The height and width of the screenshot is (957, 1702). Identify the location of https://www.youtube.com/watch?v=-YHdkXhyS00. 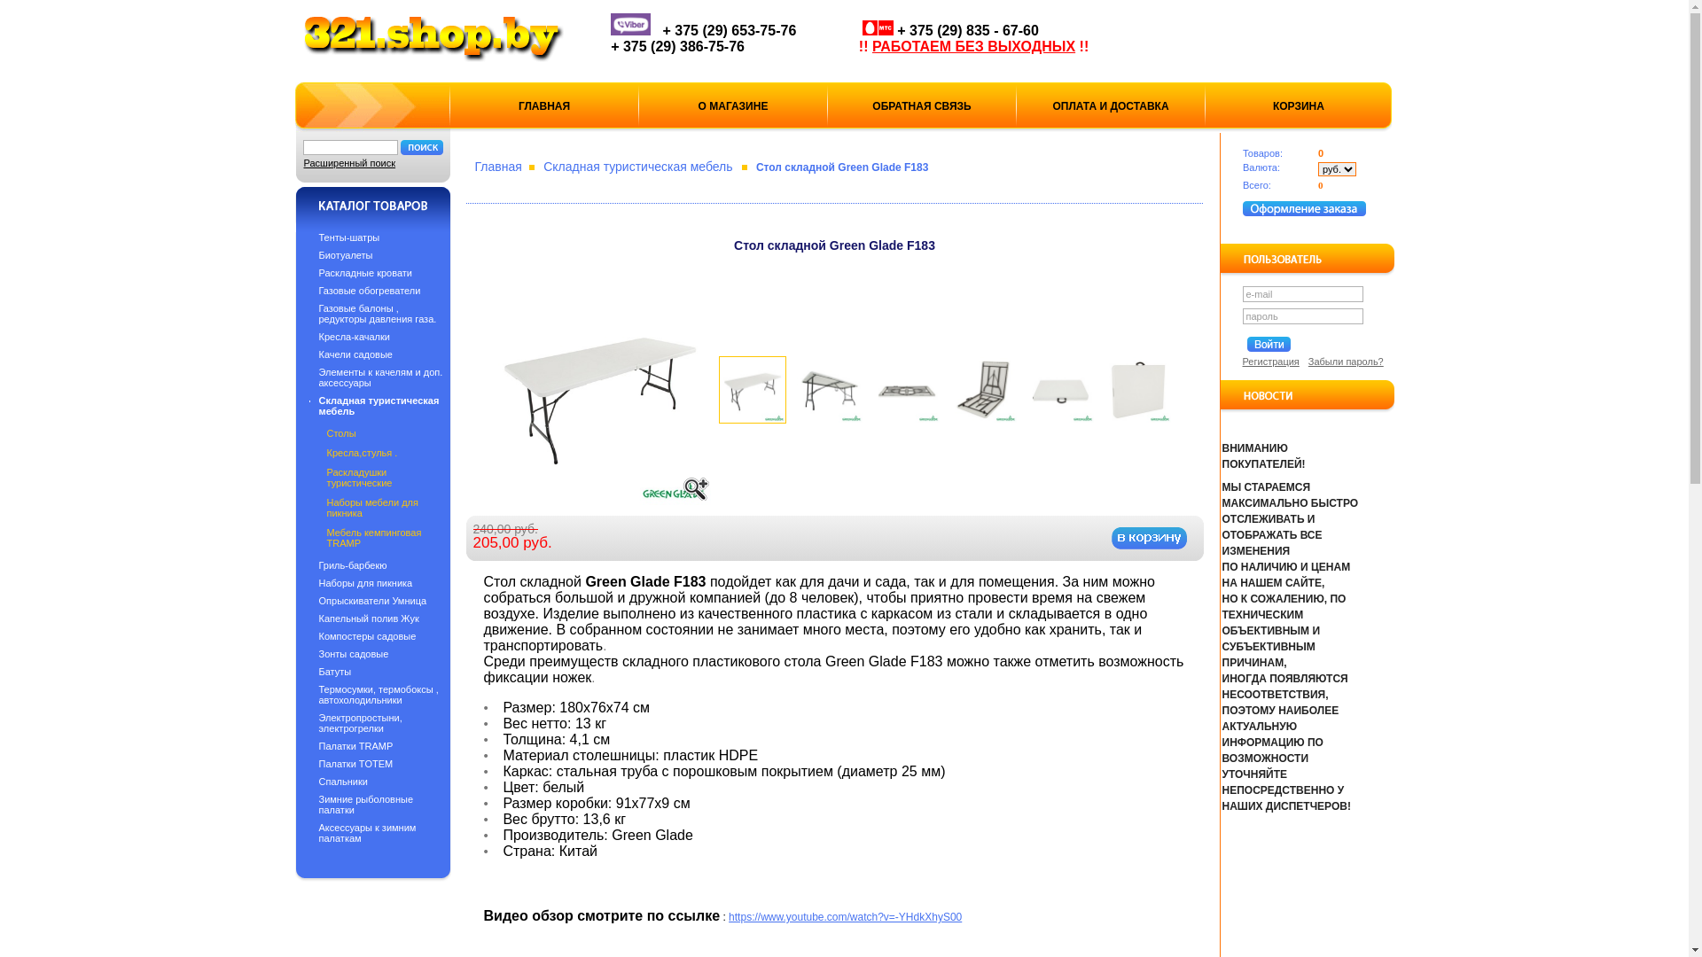
(846, 917).